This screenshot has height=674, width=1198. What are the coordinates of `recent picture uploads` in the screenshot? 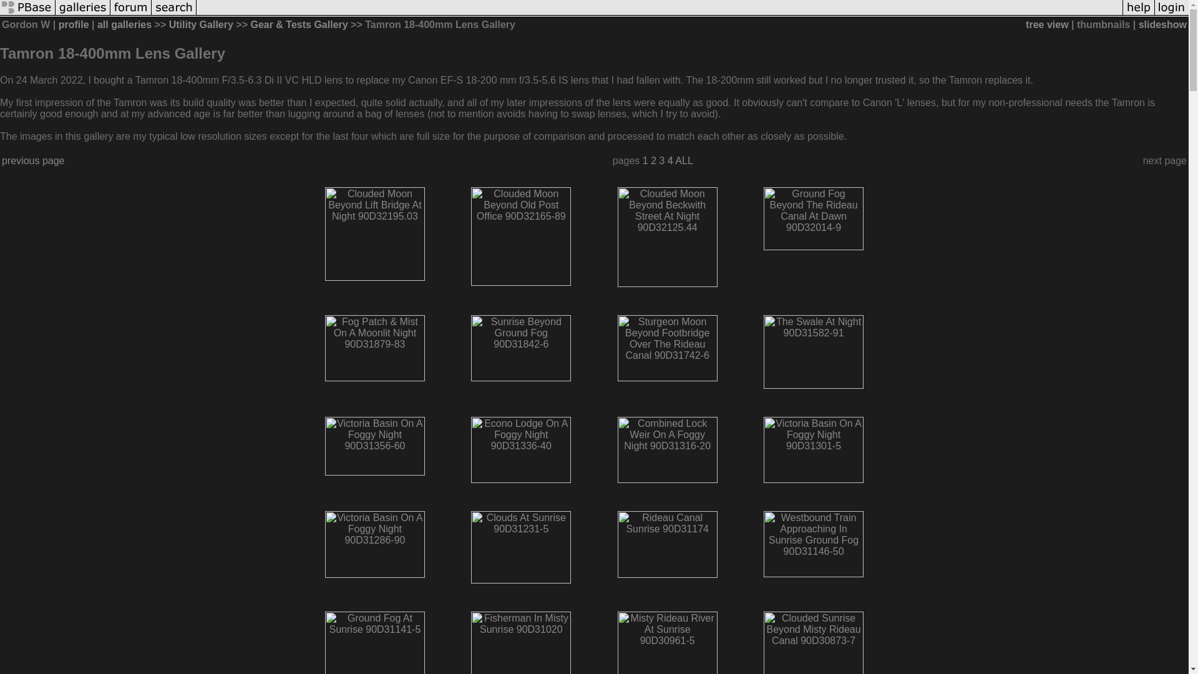 It's located at (82, 14).